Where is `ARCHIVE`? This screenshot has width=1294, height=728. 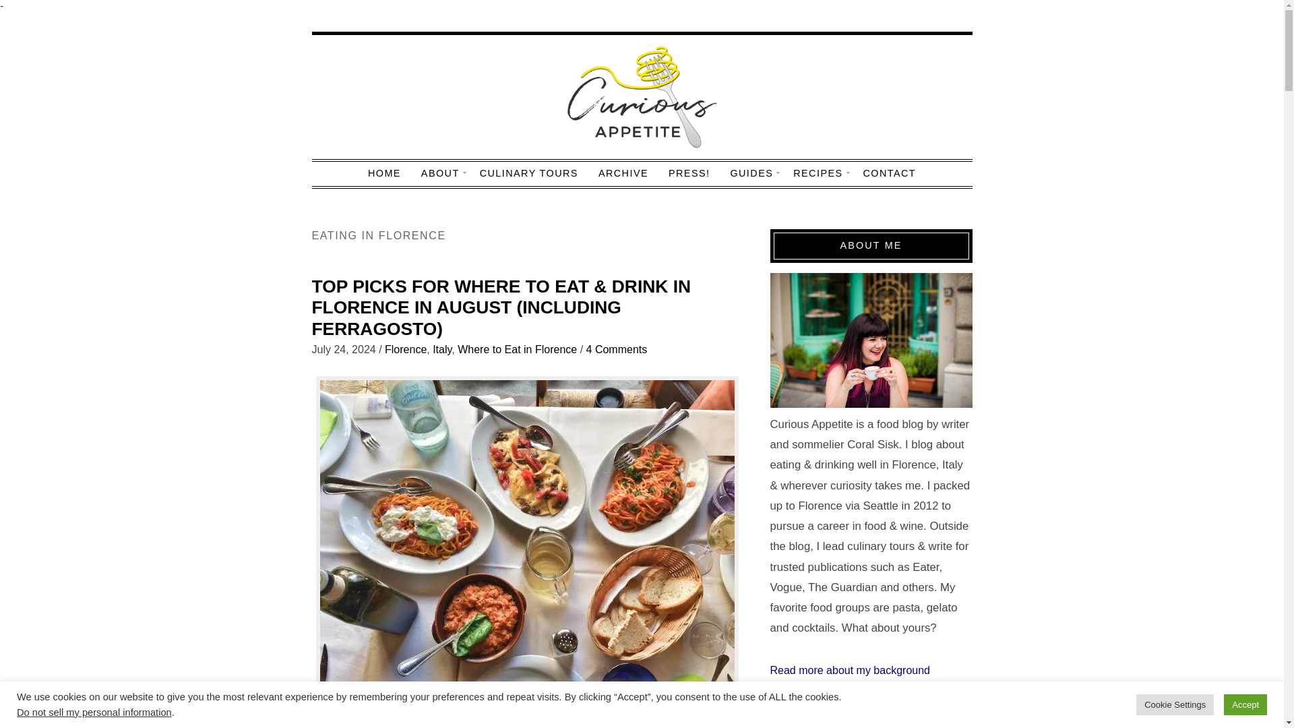
ARCHIVE is located at coordinates (623, 173).